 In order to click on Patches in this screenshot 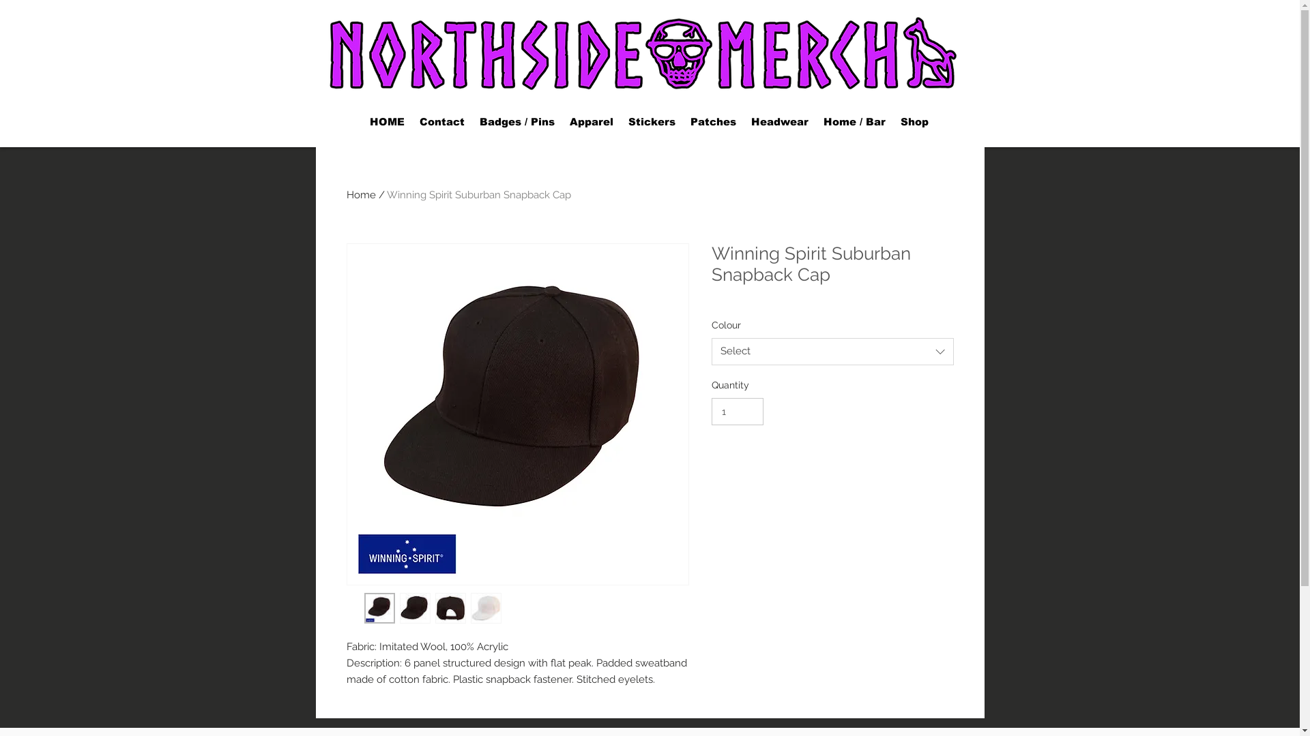, I will do `click(712, 122)`.